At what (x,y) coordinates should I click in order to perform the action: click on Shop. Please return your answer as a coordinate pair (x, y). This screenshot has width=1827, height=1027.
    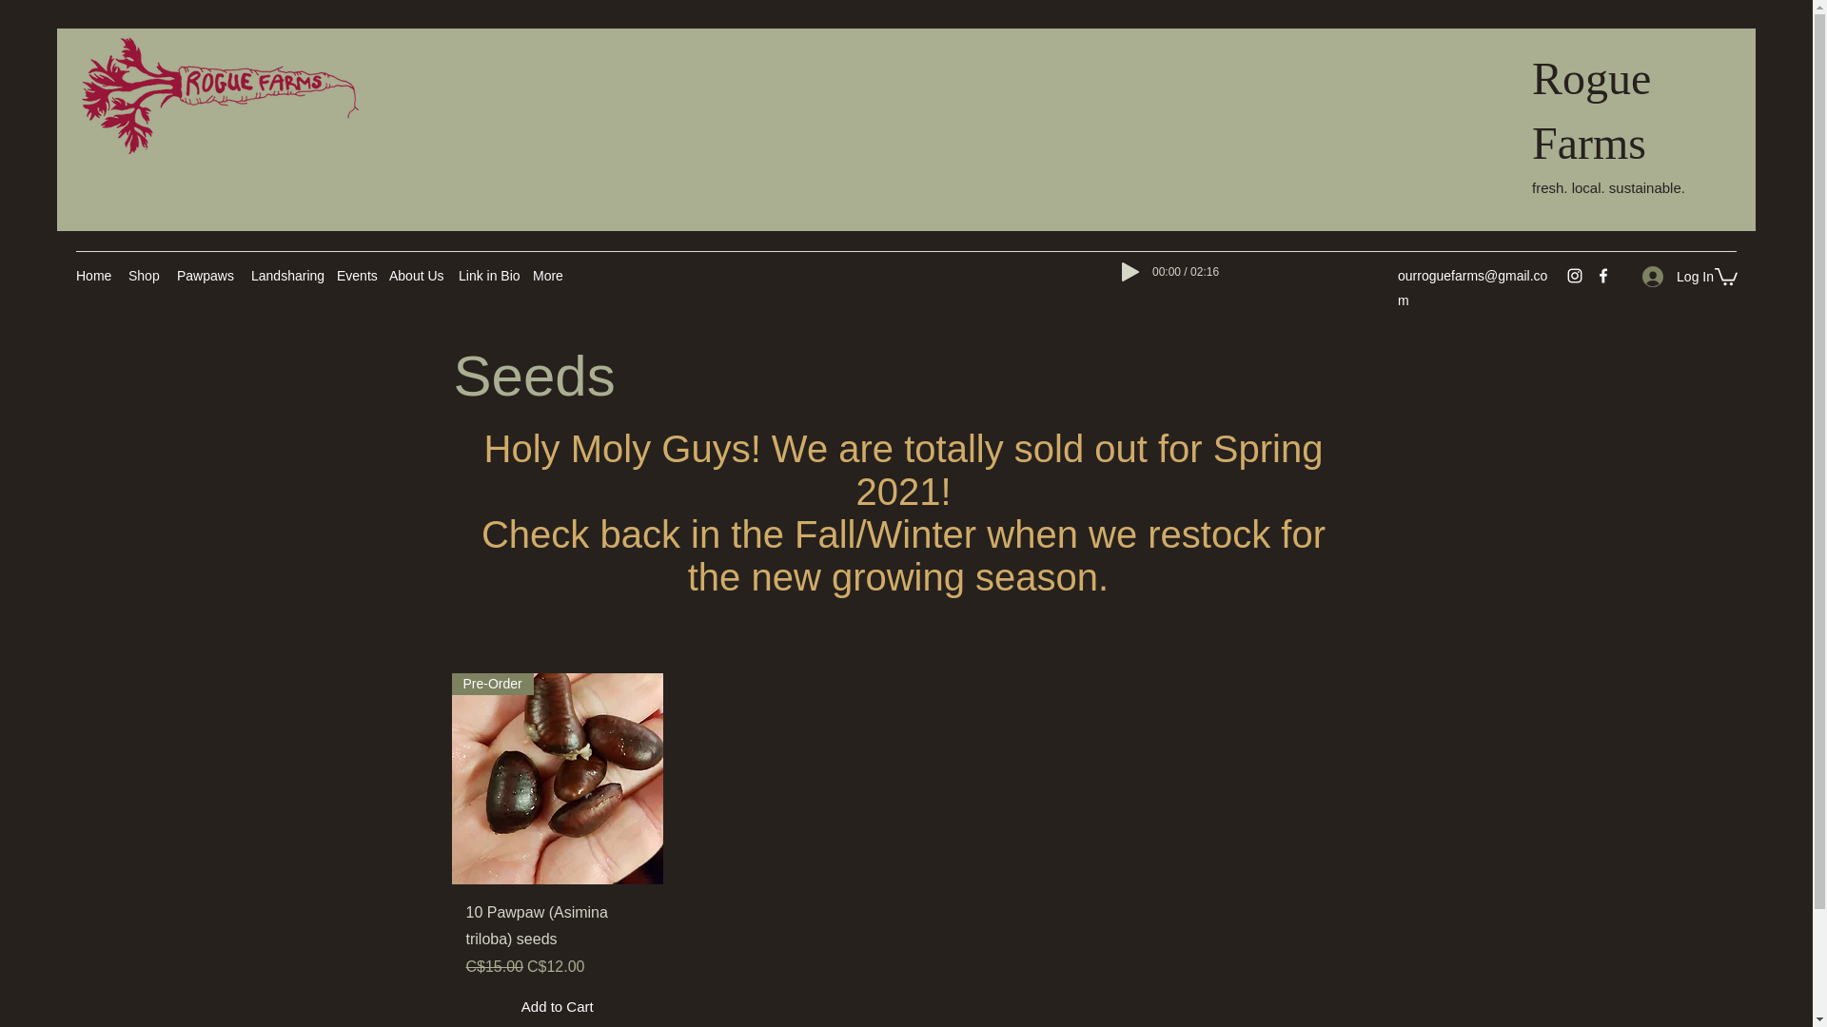
    Looking at the image, I should click on (143, 276).